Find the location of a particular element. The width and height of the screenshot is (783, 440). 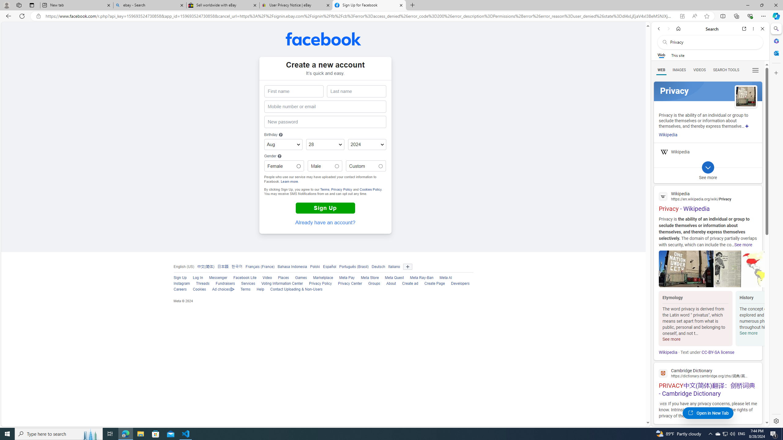

Italiano is located at coordinates (393, 266).